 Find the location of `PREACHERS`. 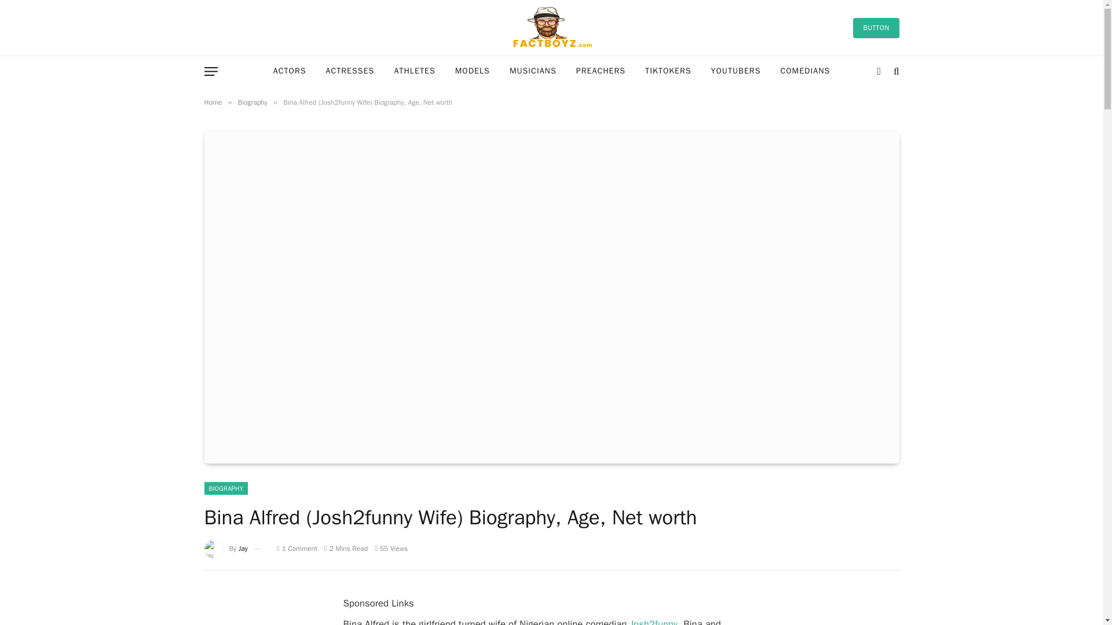

PREACHERS is located at coordinates (600, 72).